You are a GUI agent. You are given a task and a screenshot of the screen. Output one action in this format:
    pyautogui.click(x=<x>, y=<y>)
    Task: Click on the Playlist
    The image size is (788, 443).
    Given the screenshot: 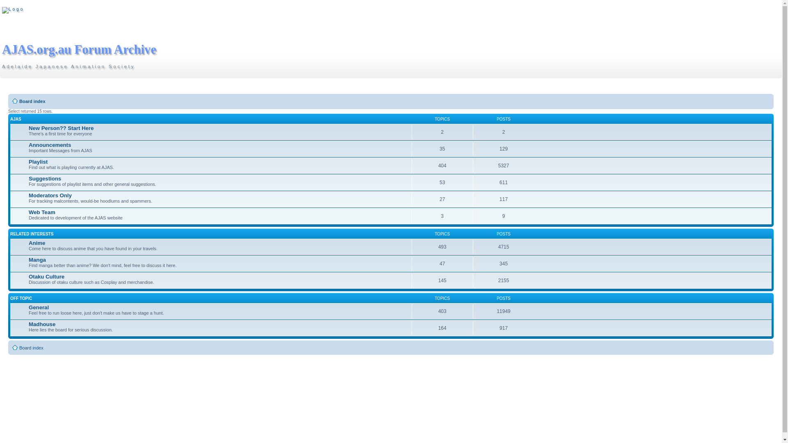 What is the action you would take?
    pyautogui.click(x=38, y=162)
    